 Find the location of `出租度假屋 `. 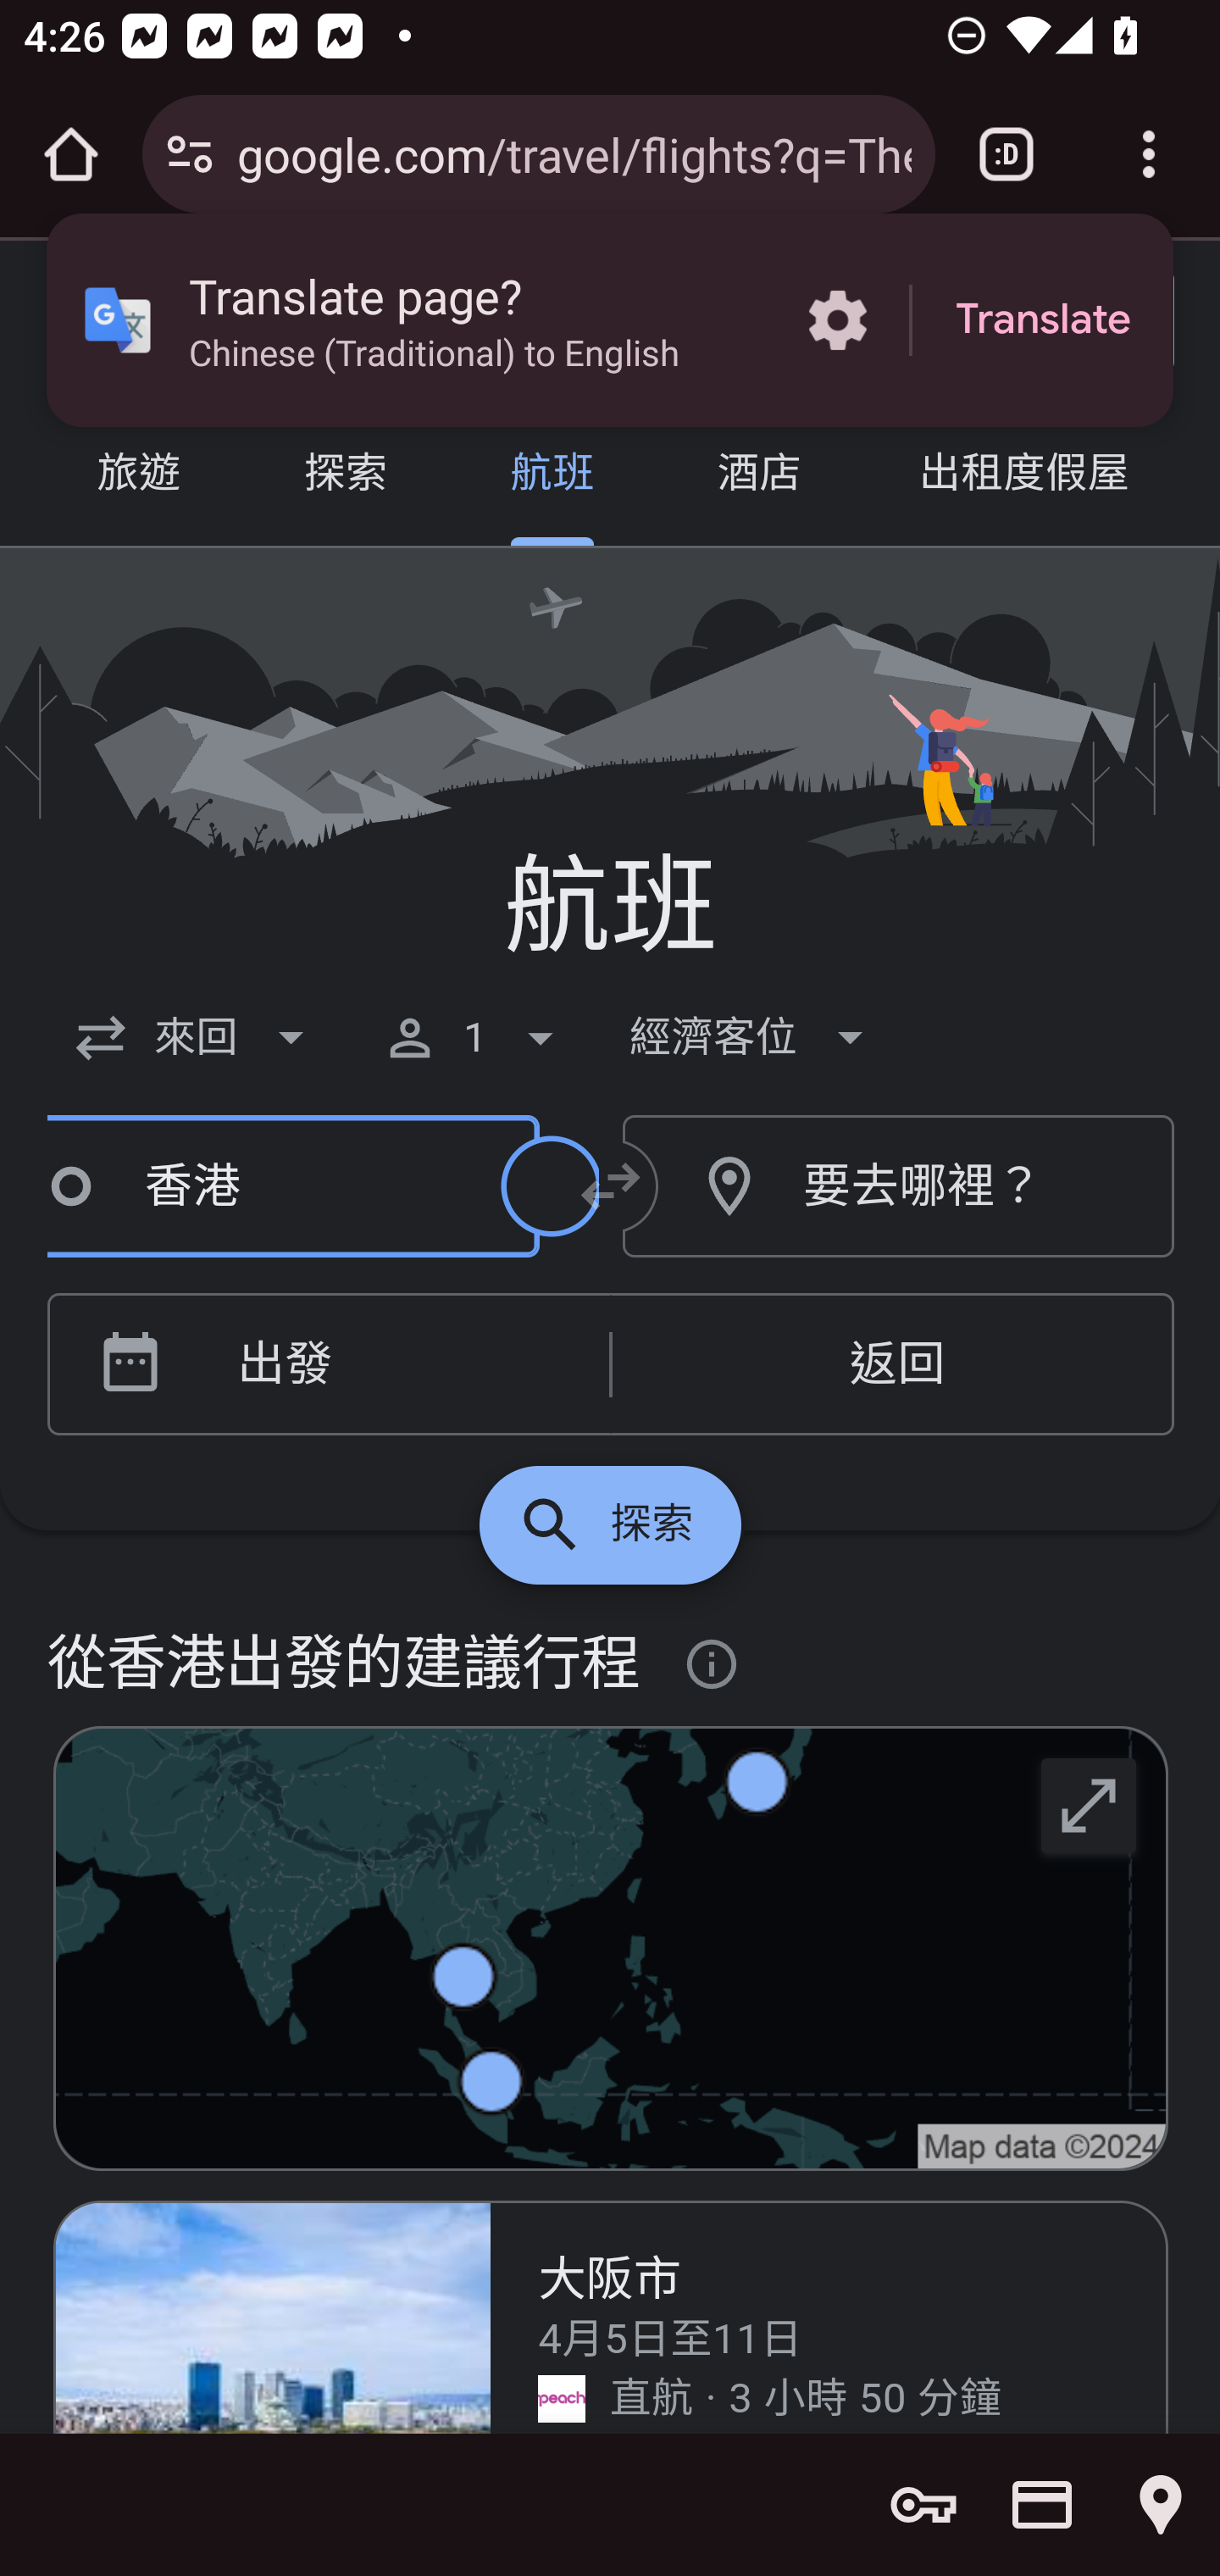

出租度假屋  is located at coordinates (1023, 476).